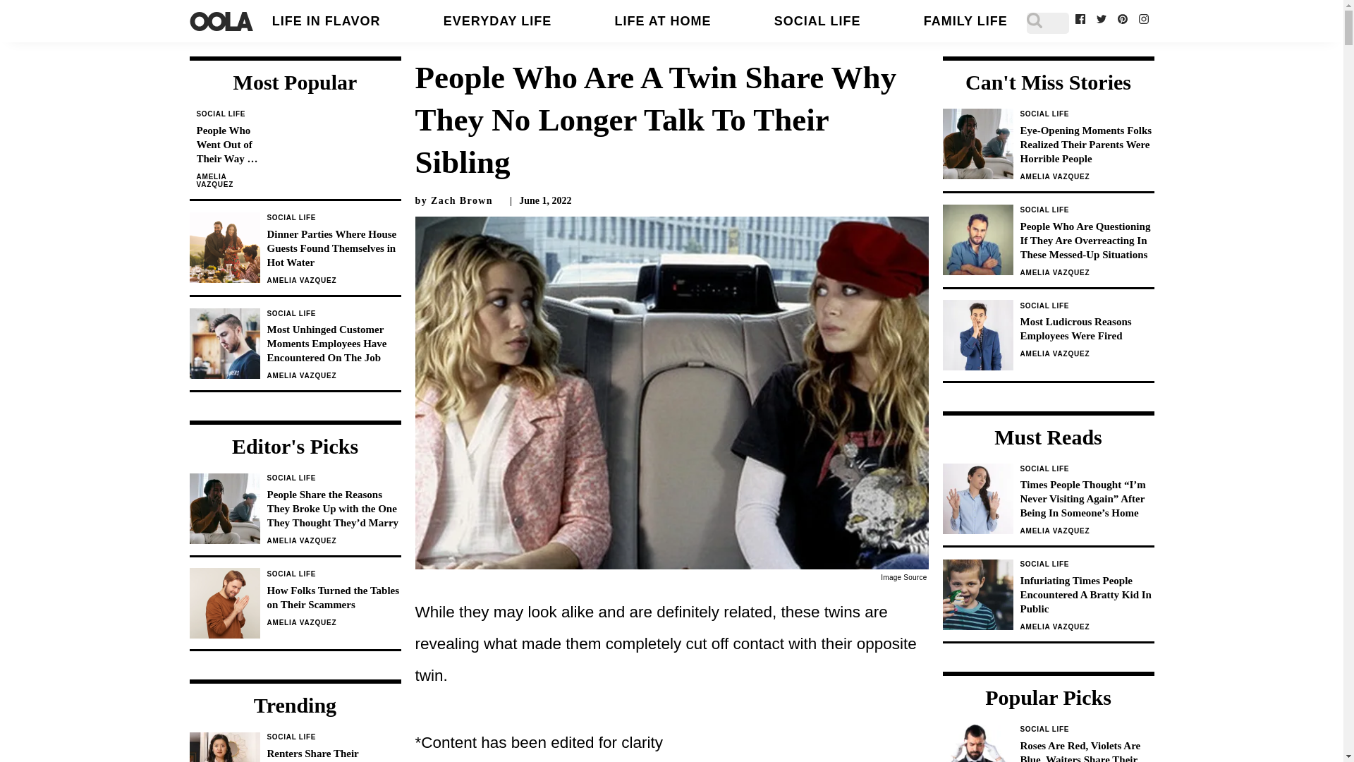  Describe the element at coordinates (965, 21) in the screenshot. I see `FAMILY LIFE` at that location.